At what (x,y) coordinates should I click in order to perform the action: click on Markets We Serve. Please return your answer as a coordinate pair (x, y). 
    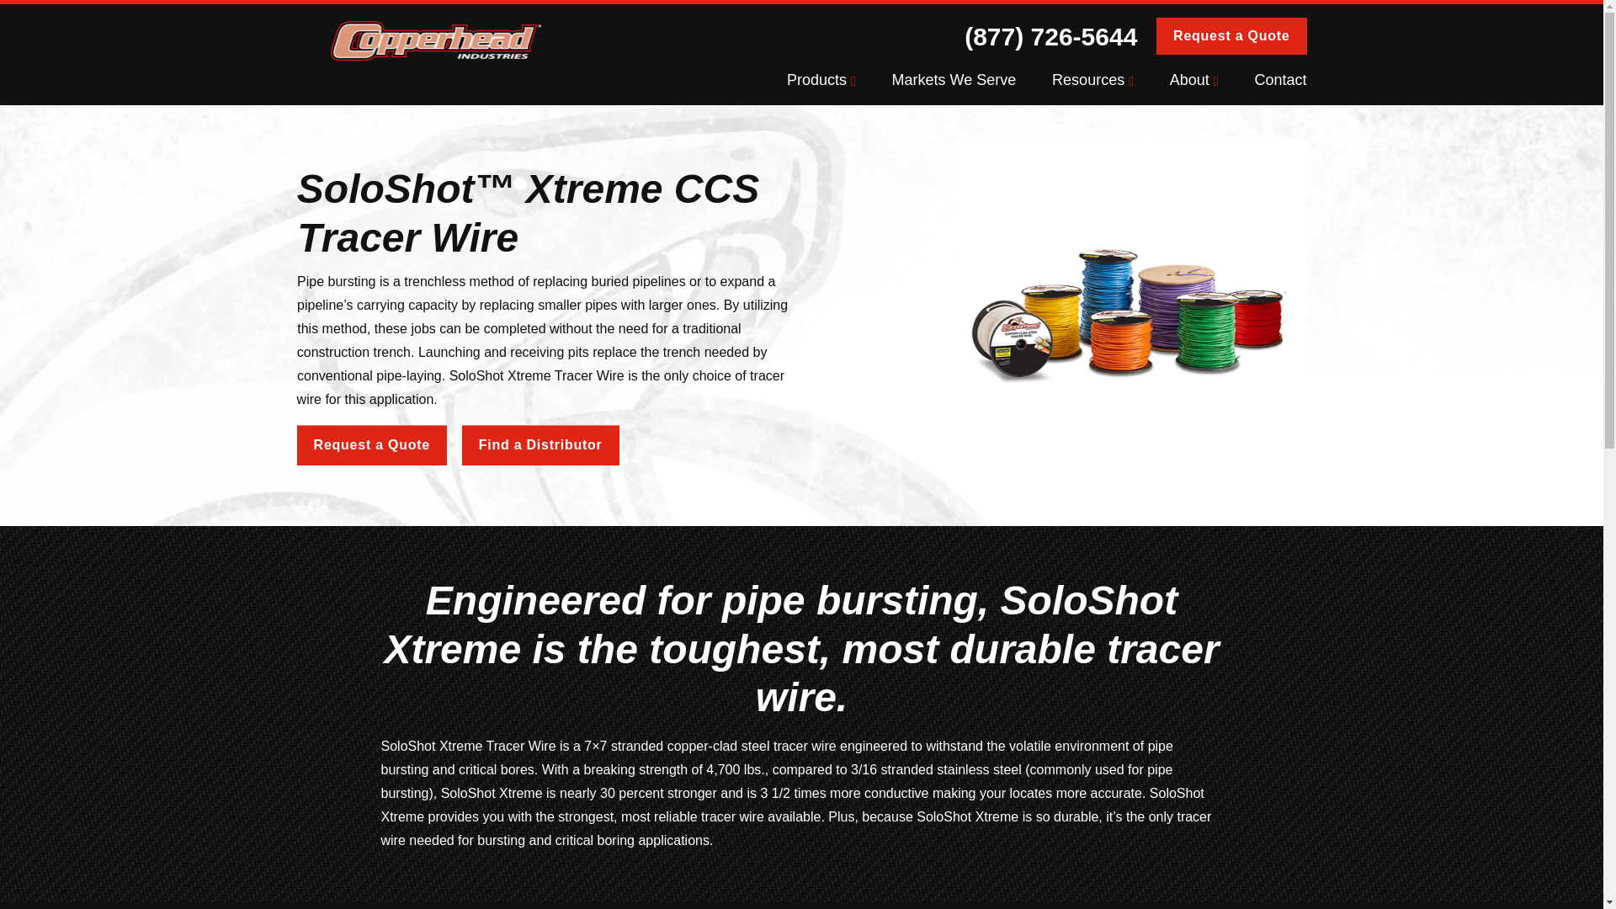
    Looking at the image, I should click on (971, 84).